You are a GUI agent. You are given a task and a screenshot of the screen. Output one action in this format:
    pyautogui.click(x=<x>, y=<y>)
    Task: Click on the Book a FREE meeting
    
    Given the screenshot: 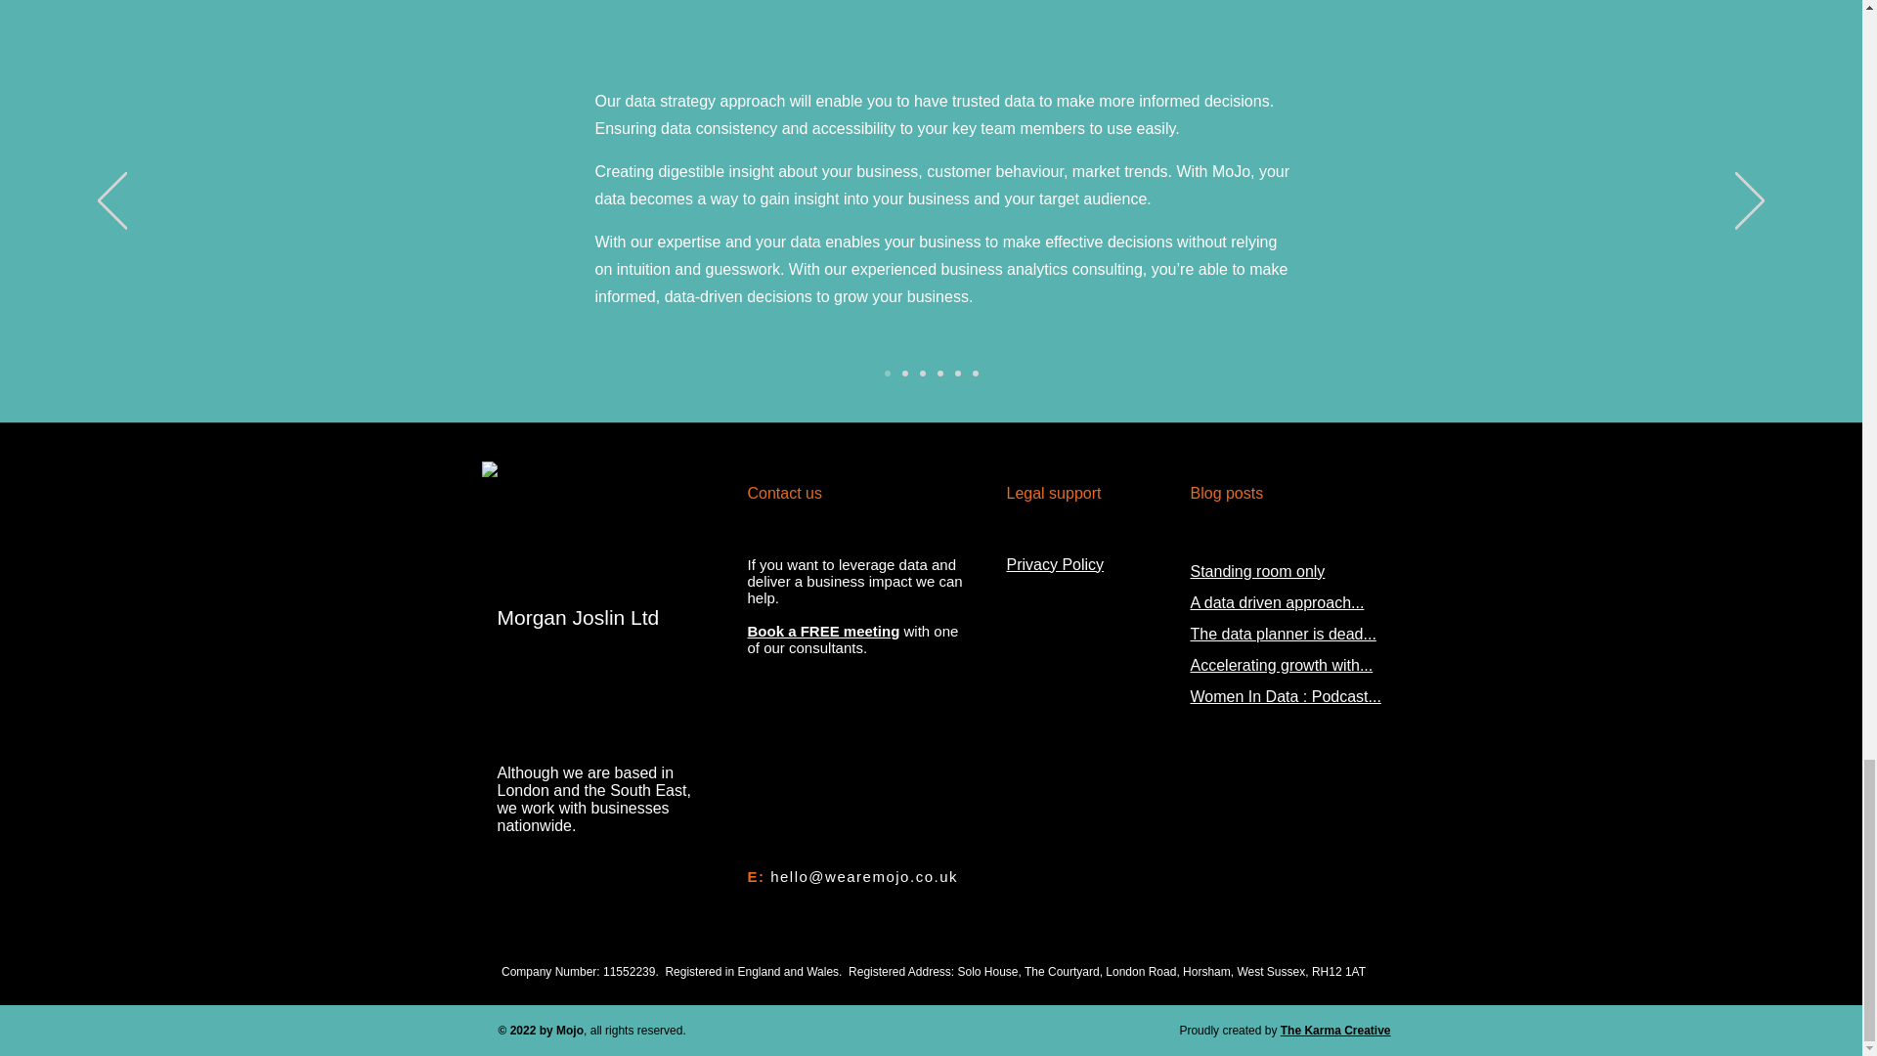 What is the action you would take?
    pyautogui.click(x=823, y=630)
    